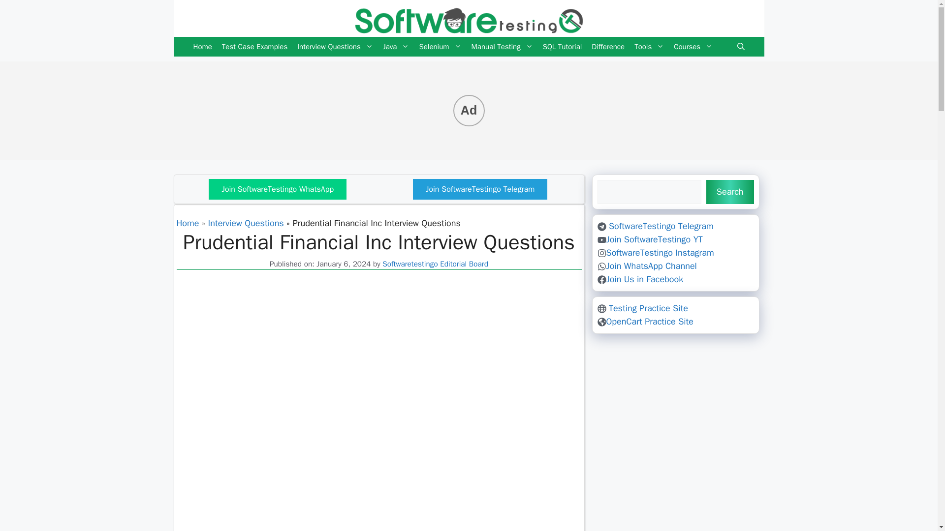 This screenshot has height=531, width=945. Describe the element at coordinates (246, 223) in the screenshot. I see `Interview Questions` at that location.